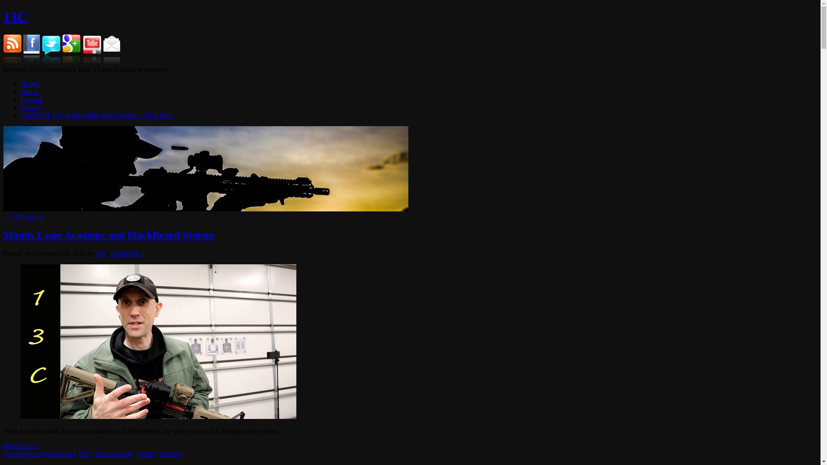 The width and height of the screenshot is (827, 465). I want to click on Privacy, so click(31, 108).